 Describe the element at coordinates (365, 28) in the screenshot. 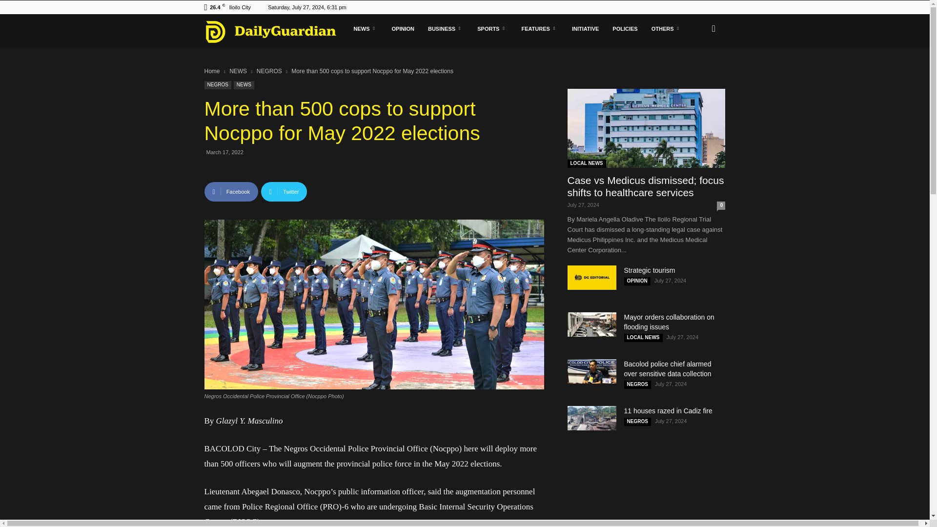

I see `NEWS` at that location.